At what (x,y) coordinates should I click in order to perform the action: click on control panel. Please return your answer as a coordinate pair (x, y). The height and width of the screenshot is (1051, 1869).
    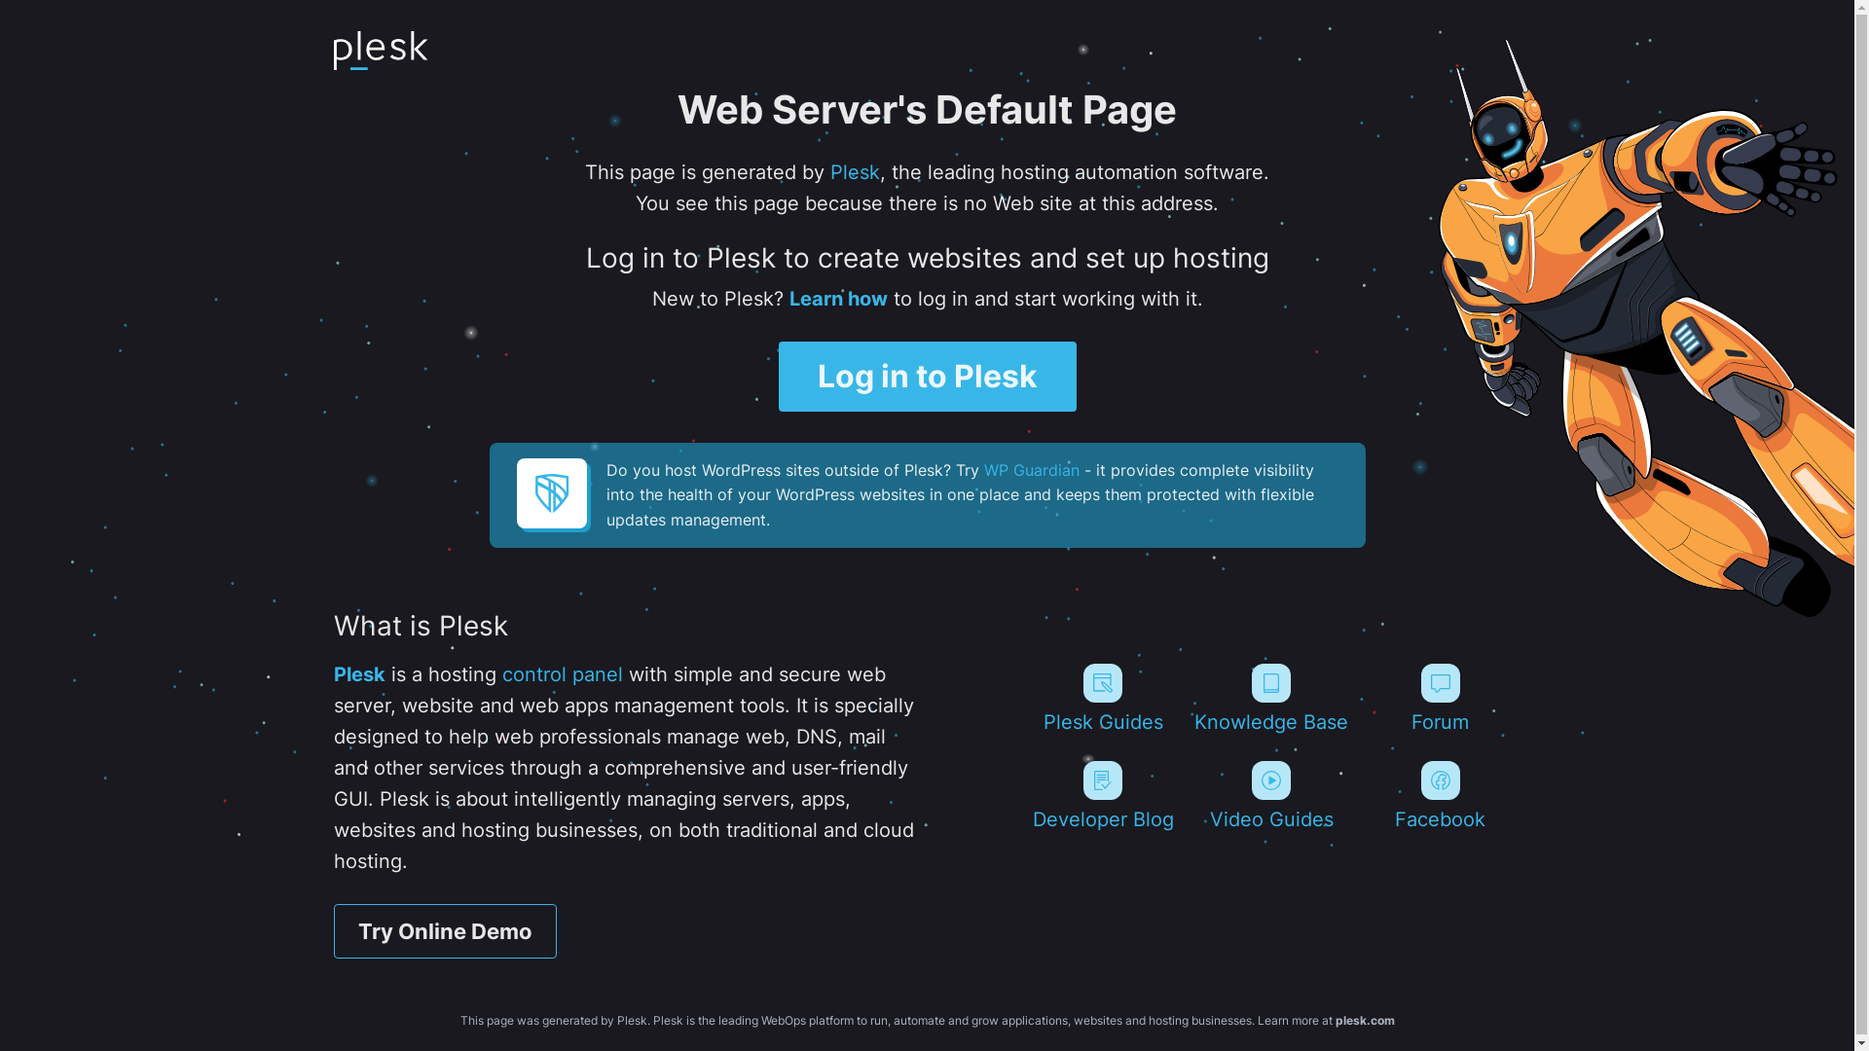
    Looking at the image, I should click on (563, 674).